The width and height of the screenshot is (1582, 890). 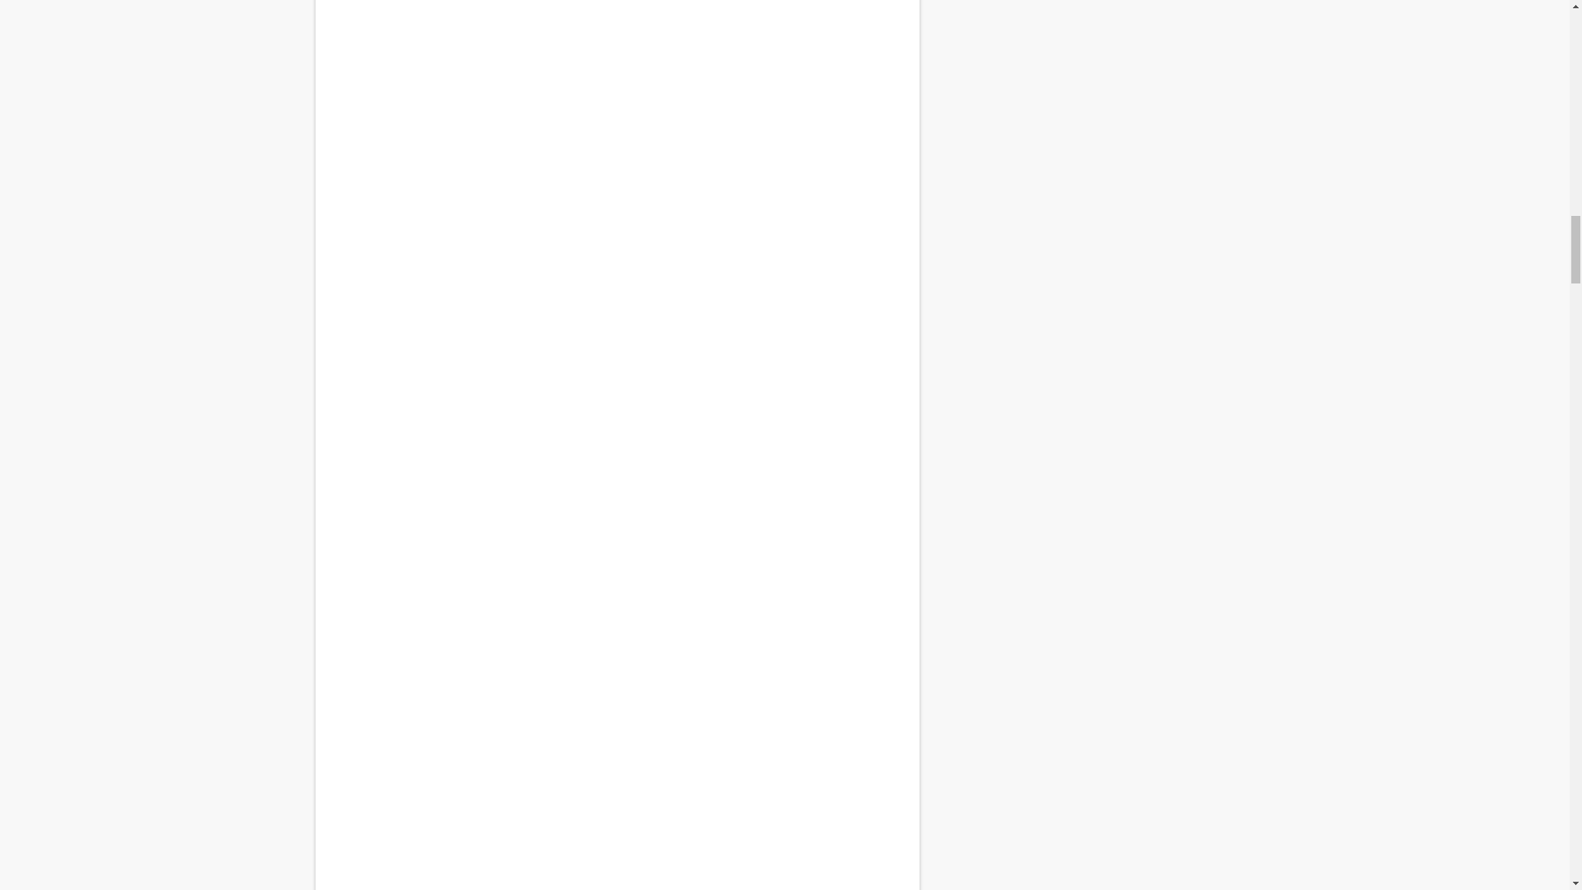 What do you see at coordinates (616, 584) in the screenshot?
I see `Commonly confused words` at bounding box center [616, 584].